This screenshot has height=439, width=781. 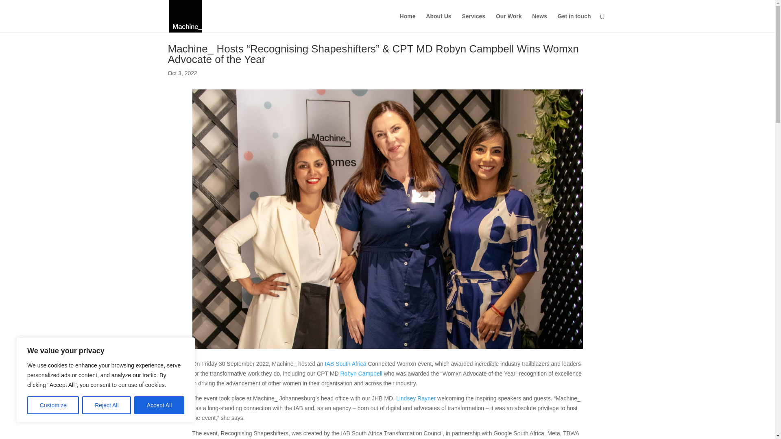 What do you see at coordinates (345, 363) in the screenshot?
I see `IAB South Africa` at bounding box center [345, 363].